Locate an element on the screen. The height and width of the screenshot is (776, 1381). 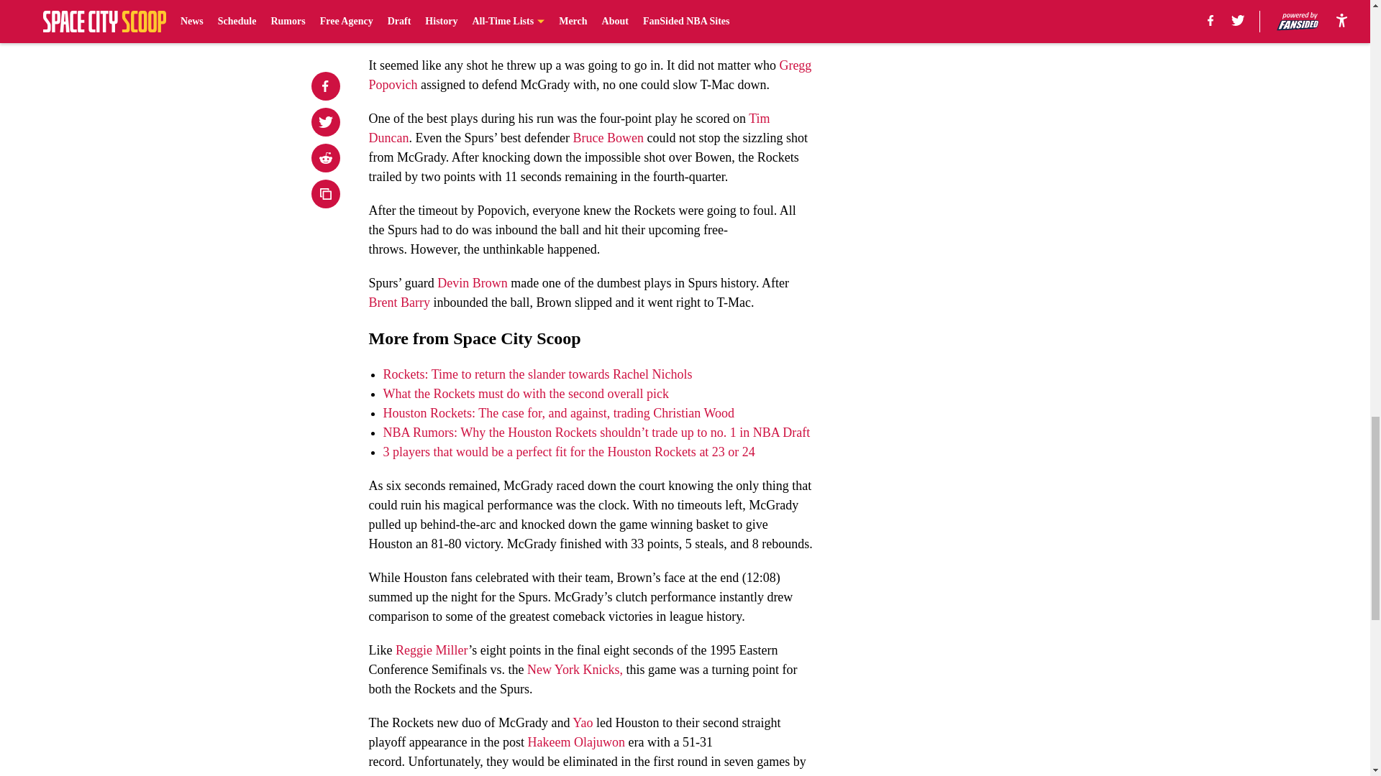
Brent Barry is located at coordinates (398, 302).